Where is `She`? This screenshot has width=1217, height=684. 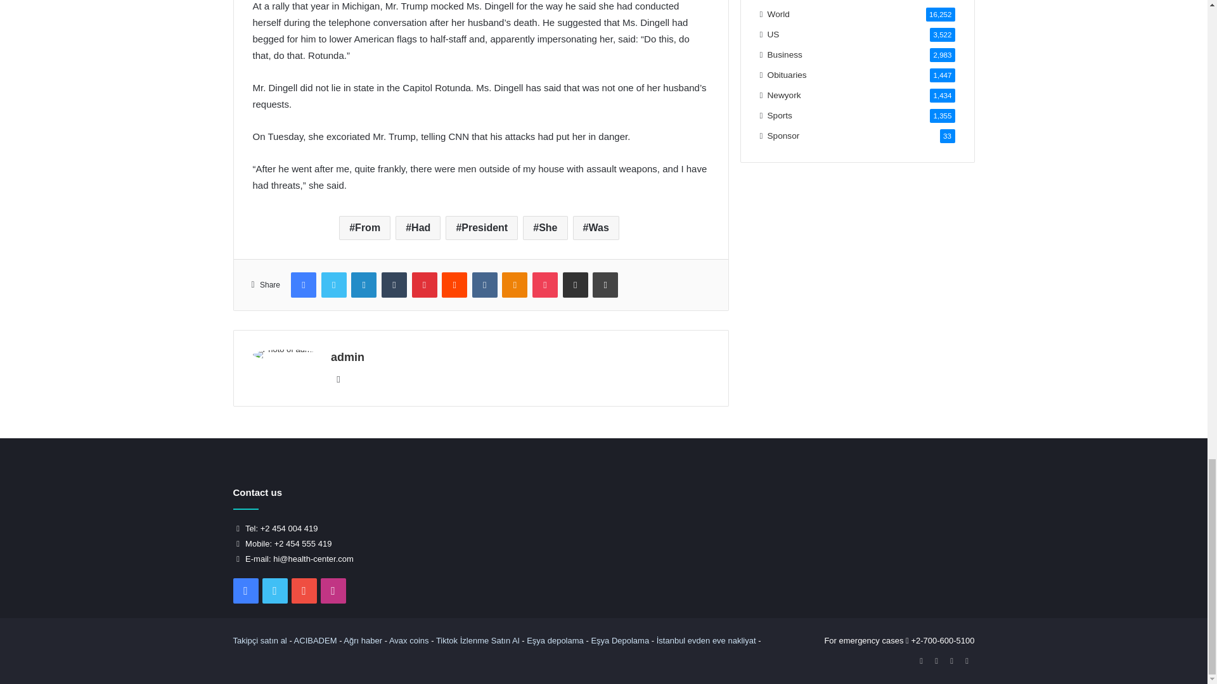 She is located at coordinates (545, 228).